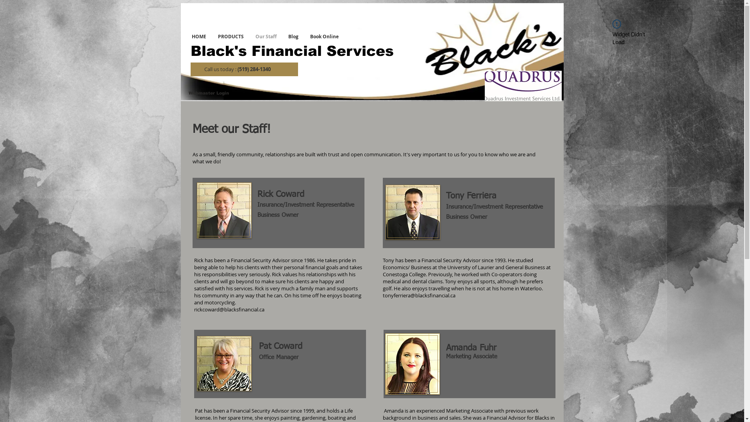 The height and width of the screenshot is (422, 750). What do you see at coordinates (229, 309) in the screenshot?
I see `rickcoward@blacksfinancial.ca` at bounding box center [229, 309].